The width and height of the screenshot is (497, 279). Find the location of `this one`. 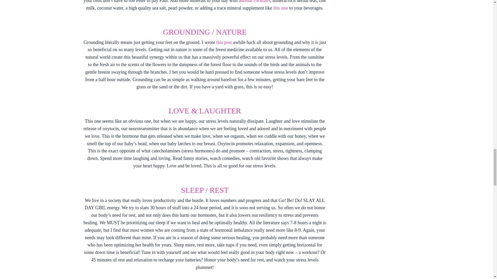

this one is located at coordinates (281, 8).